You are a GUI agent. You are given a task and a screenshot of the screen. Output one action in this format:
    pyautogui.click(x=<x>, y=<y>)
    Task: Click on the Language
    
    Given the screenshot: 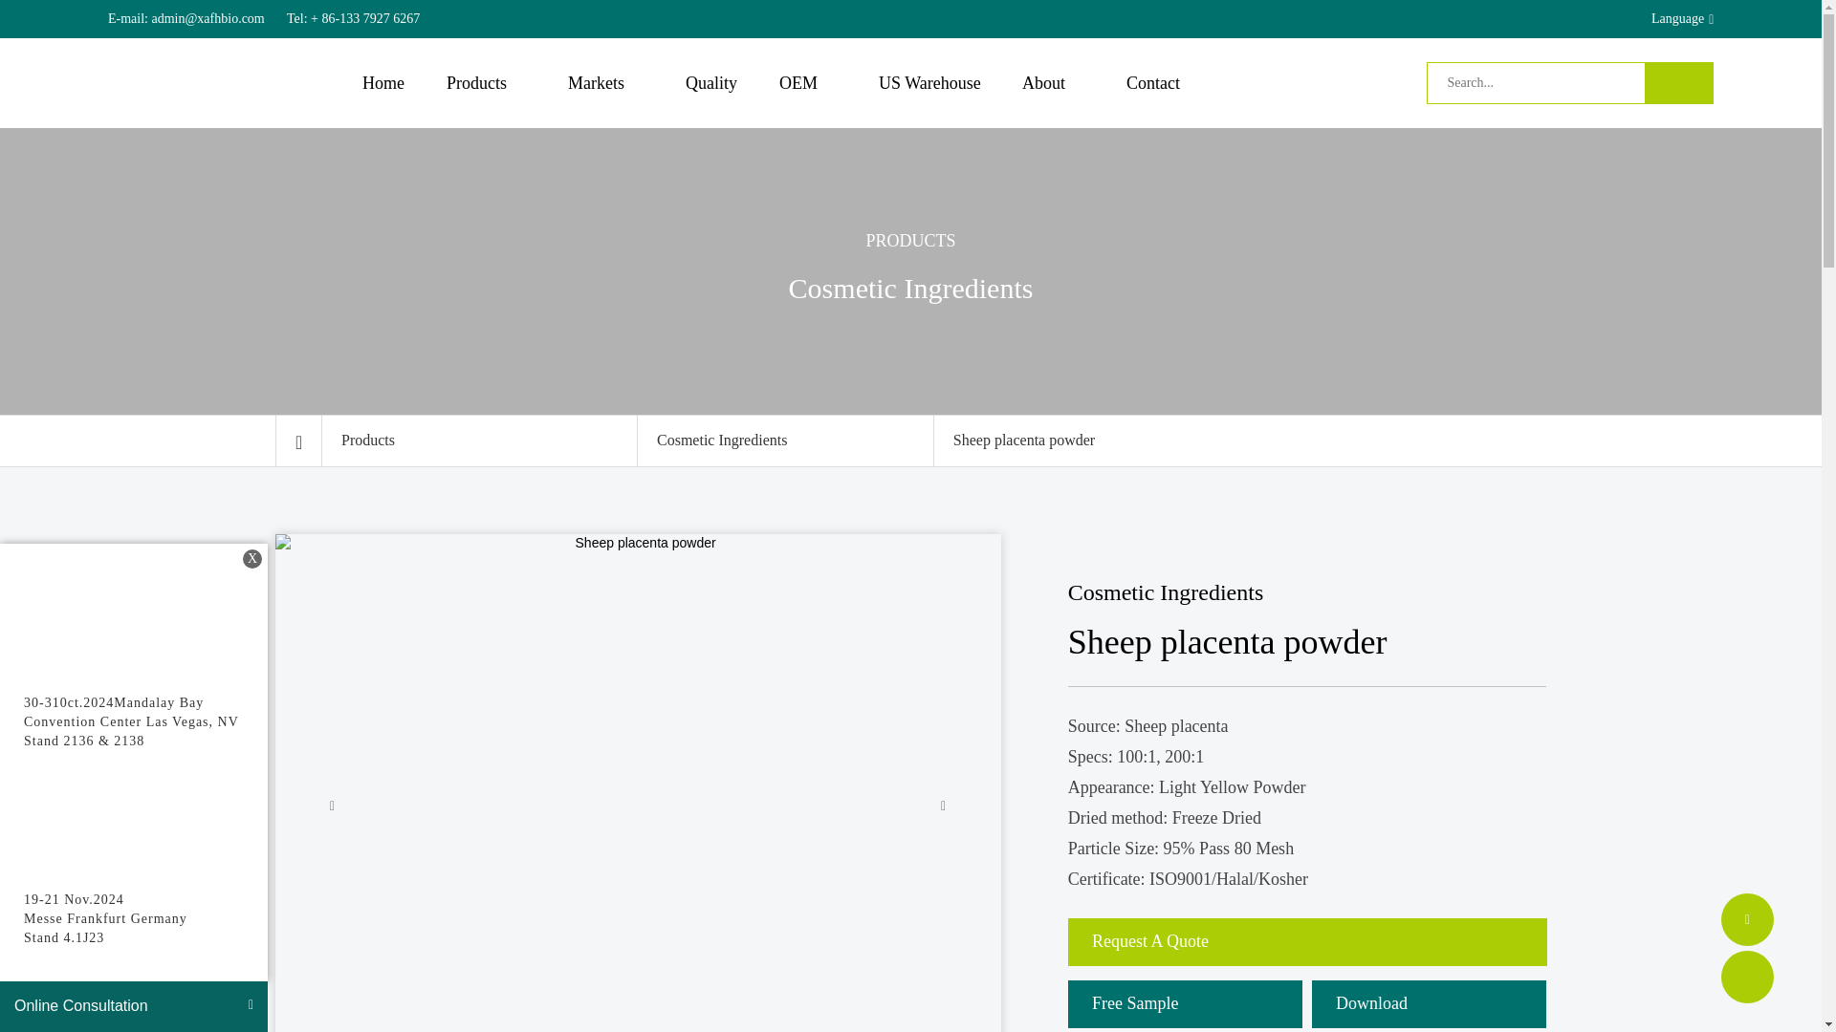 What is the action you would take?
    pyautogui.click(x=1667, y=19)
    